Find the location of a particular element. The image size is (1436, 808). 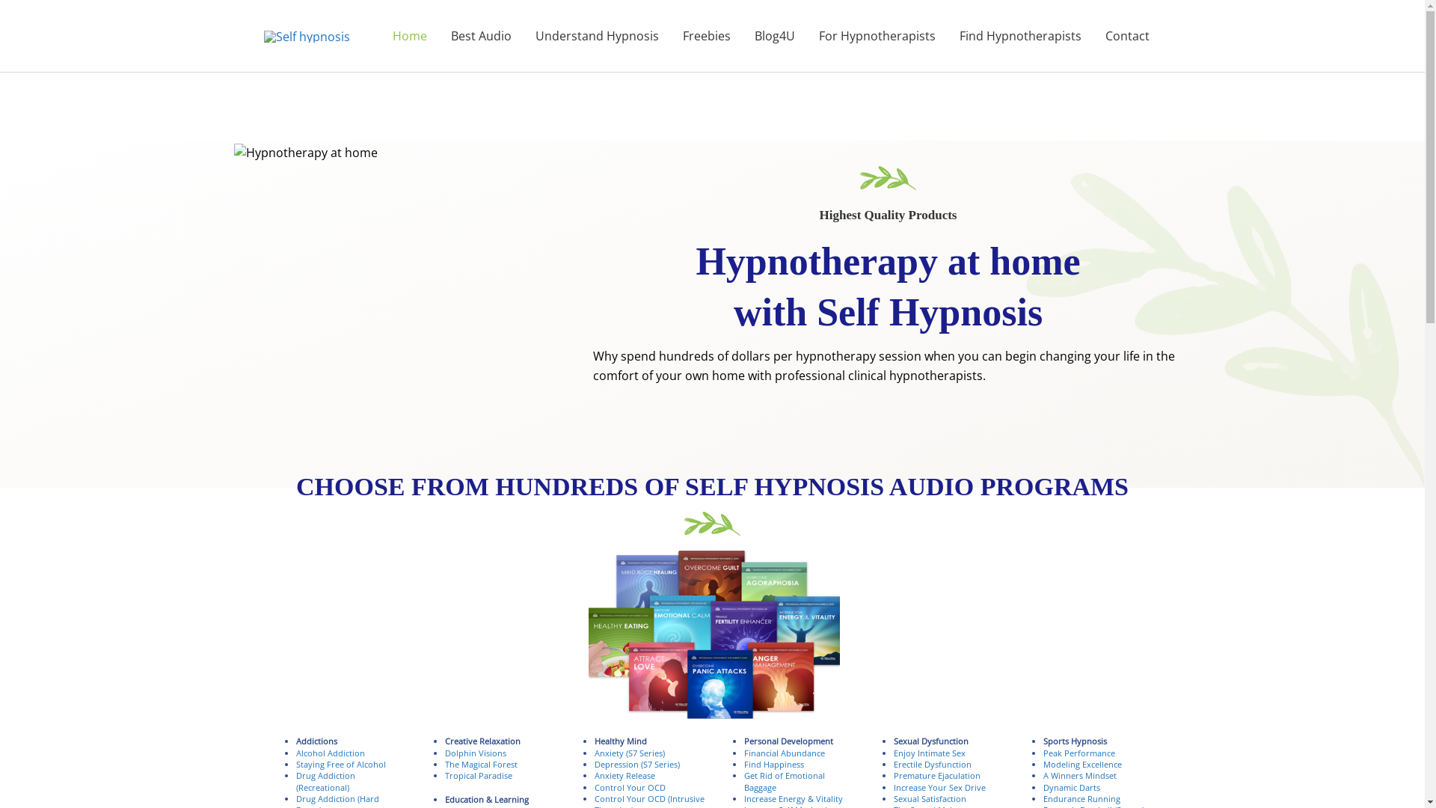

Financial Abundance is located at coordinates (784, 753).